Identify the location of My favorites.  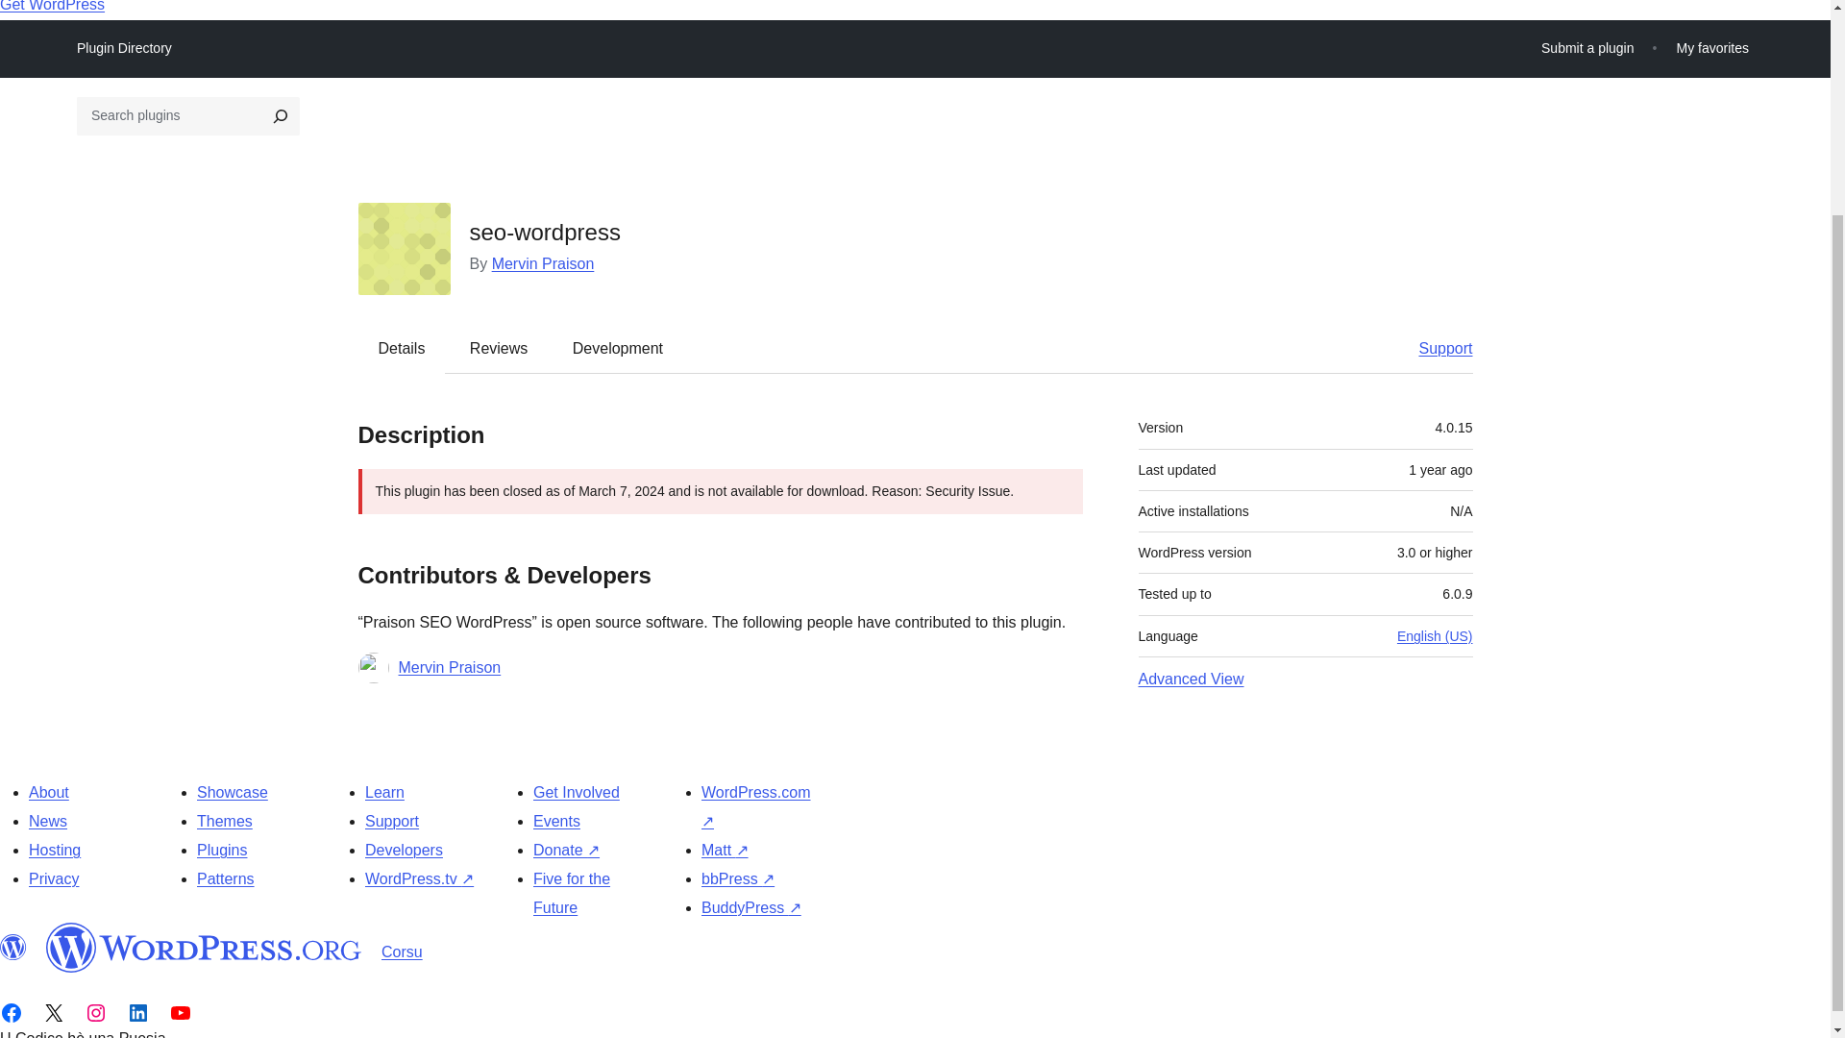
(1712, 48).